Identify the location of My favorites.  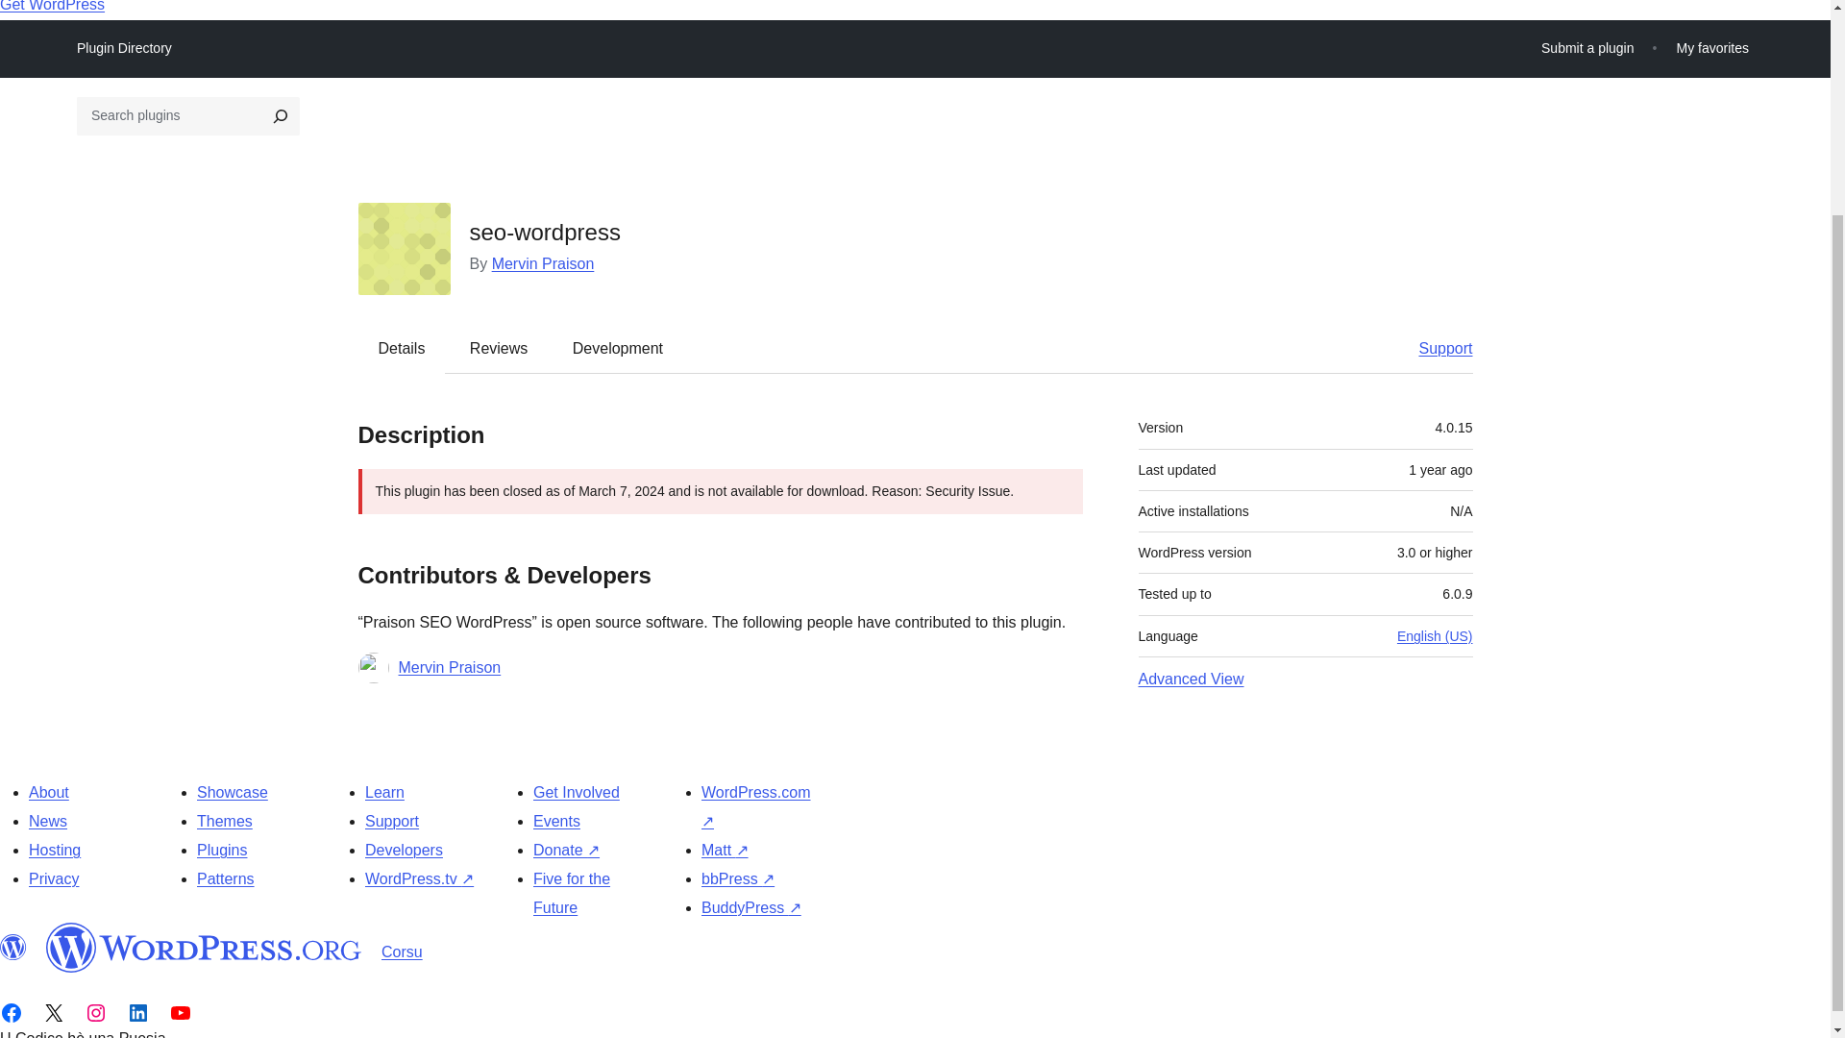
(1712, 48).